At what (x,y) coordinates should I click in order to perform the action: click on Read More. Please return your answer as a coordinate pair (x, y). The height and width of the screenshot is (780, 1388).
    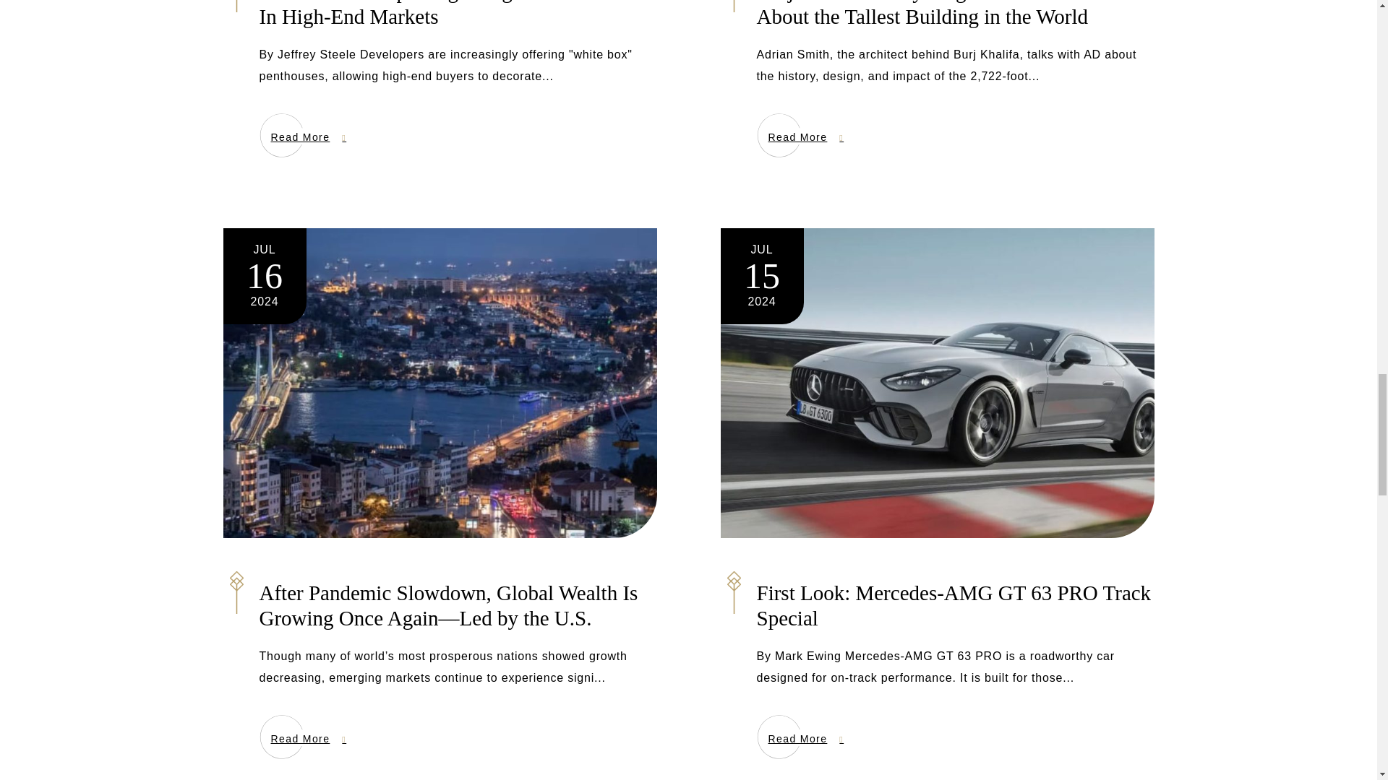
    Looking at the image, I should click on (308, 136).